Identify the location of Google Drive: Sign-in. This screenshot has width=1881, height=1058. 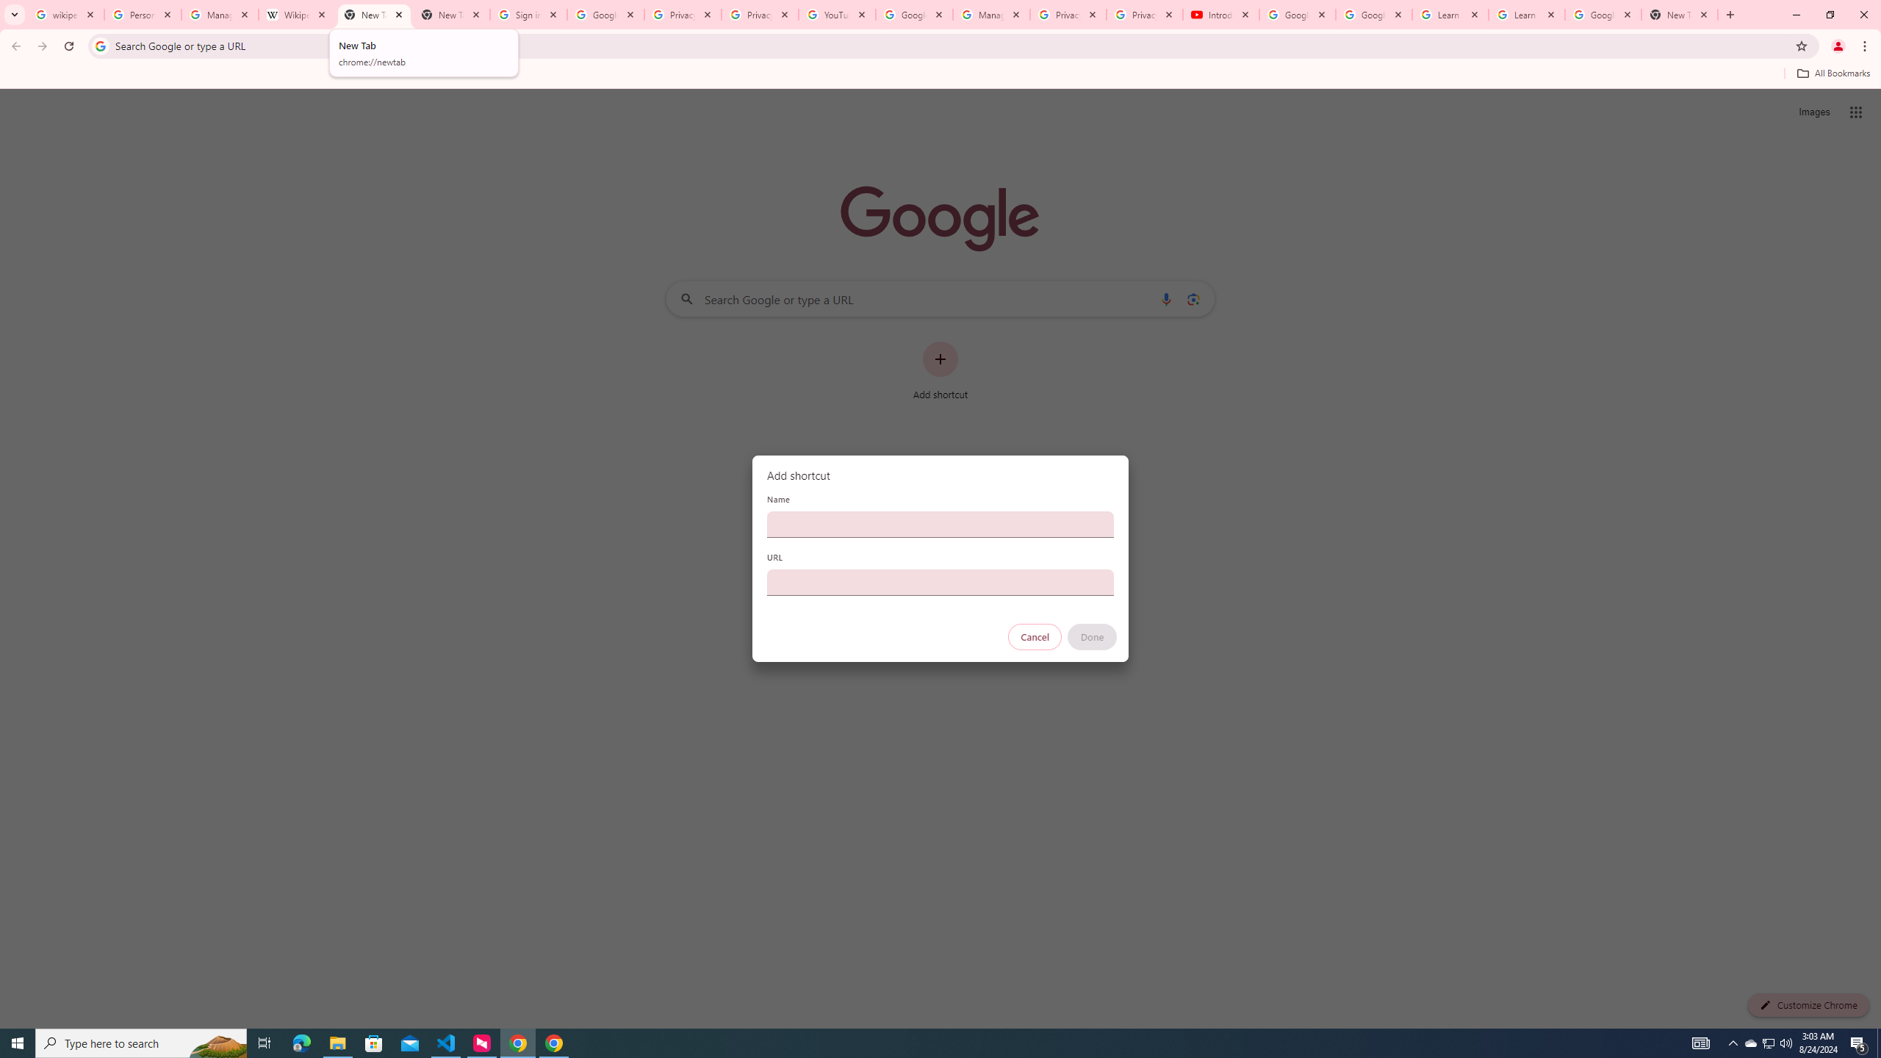
(605, 15).